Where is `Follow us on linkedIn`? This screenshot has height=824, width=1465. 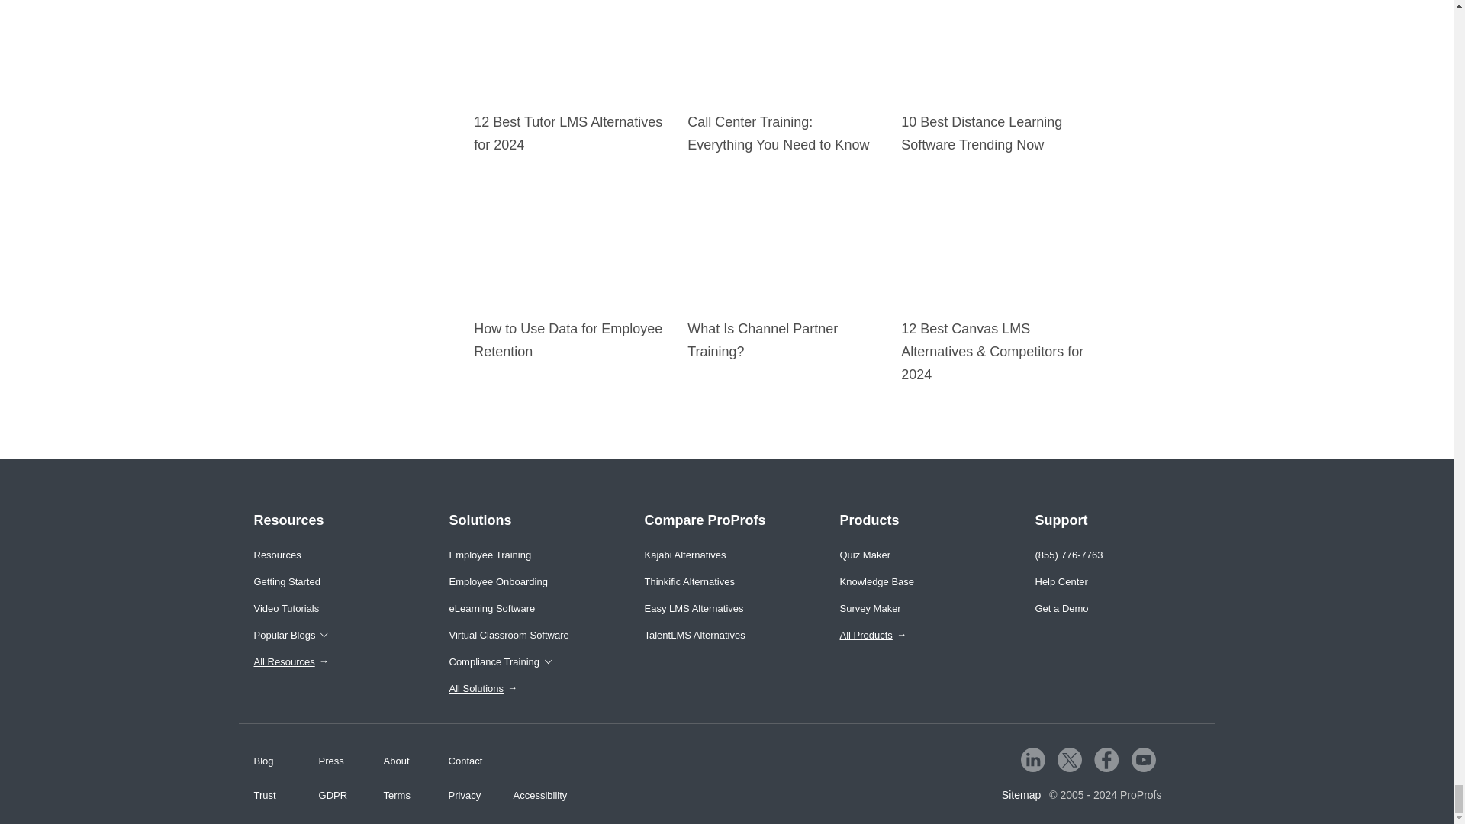 Follow us on linkedIn is located at coordinates (1033, 759).